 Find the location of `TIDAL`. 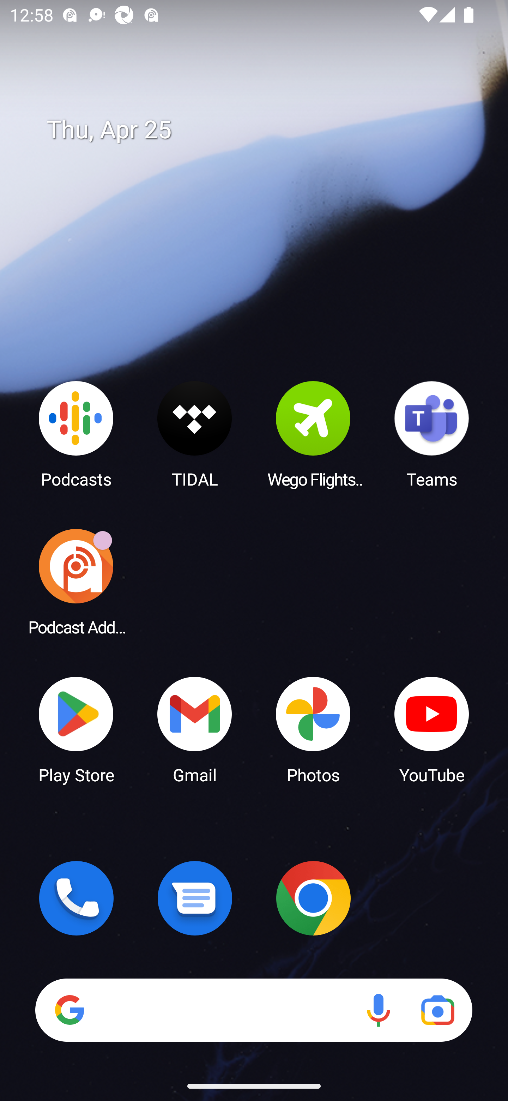

TIDAL is located at coordinates (195, 434).